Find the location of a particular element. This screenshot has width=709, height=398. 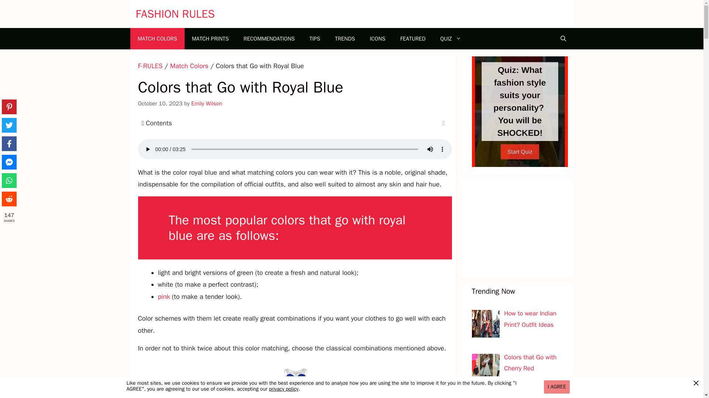

FASHION RULES is located at coordinates (175, 14).